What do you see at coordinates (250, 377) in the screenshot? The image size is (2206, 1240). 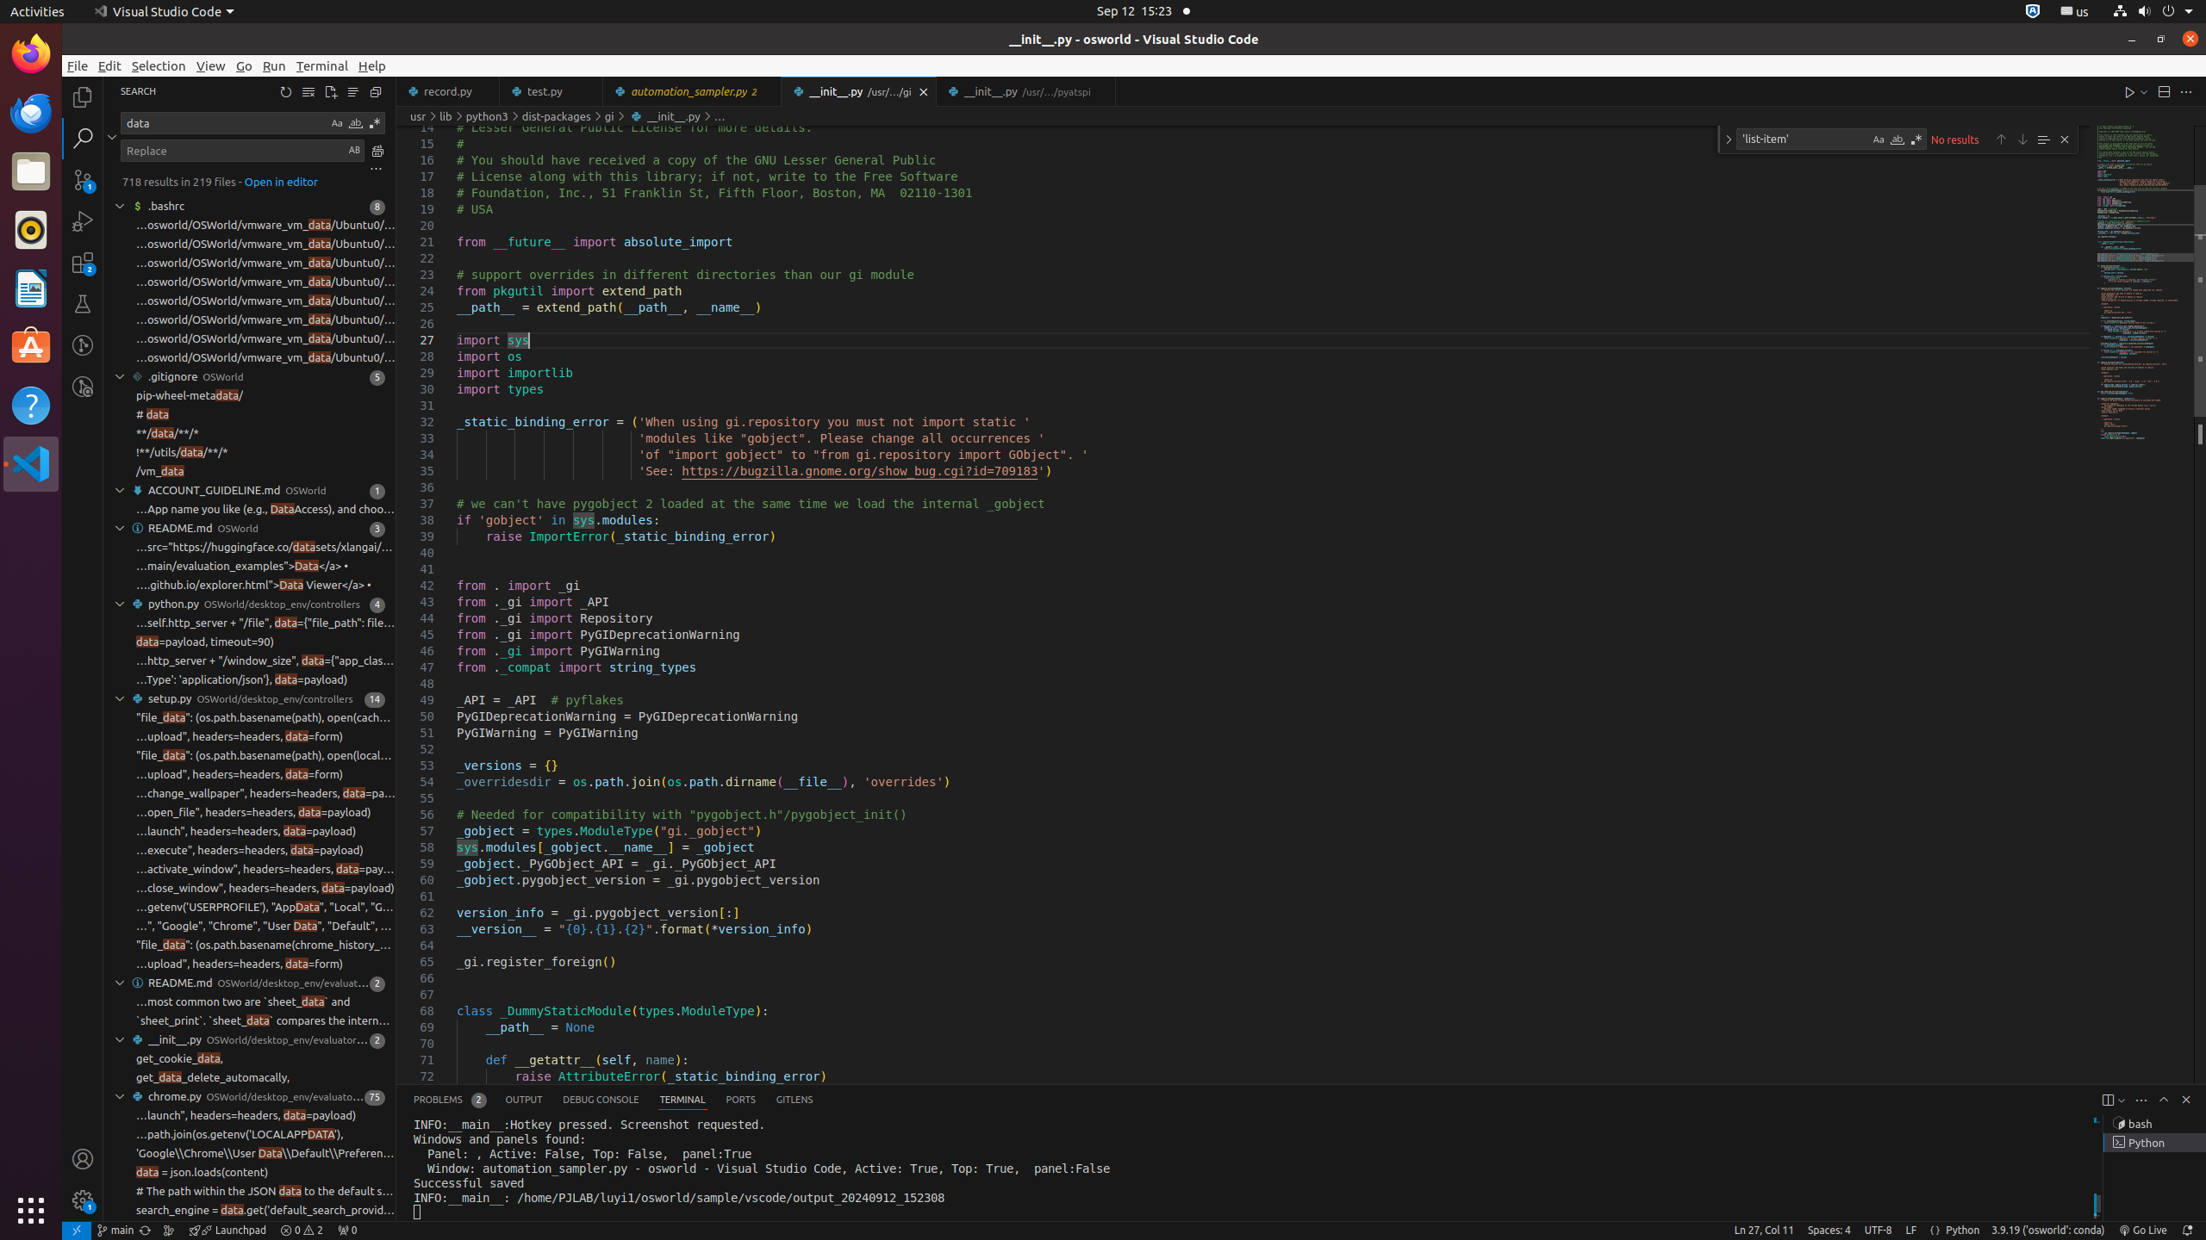 I see `5 matches in file .gitignore of folder OSWorld, Search result` at bounding box center [250, 377].